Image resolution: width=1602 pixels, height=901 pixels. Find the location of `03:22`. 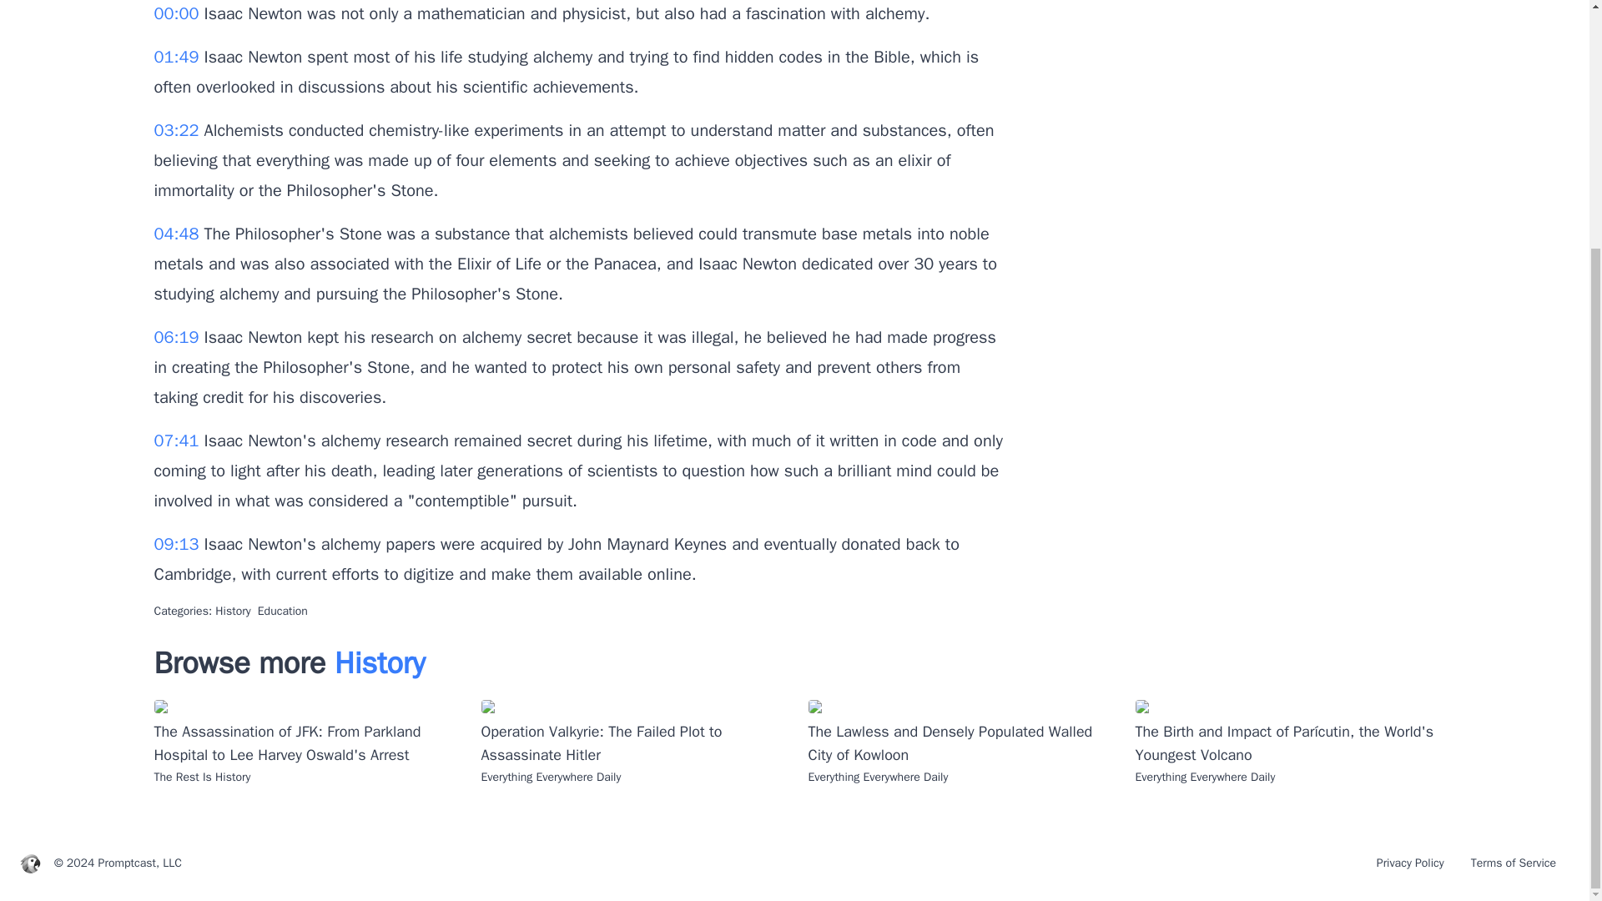

03:22 is located at coordinates (179, 130).